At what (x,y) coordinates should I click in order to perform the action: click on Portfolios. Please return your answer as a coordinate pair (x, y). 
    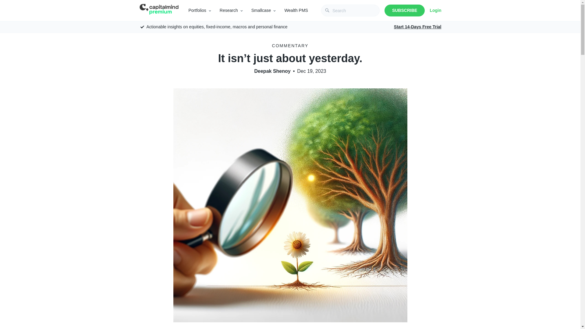
    Looking at the image, I should click on (197, 10).